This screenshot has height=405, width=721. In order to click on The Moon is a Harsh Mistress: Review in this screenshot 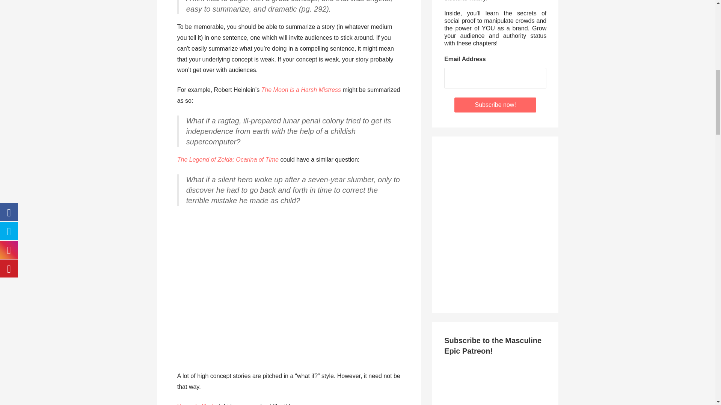, I will do `click(301, 90)`.